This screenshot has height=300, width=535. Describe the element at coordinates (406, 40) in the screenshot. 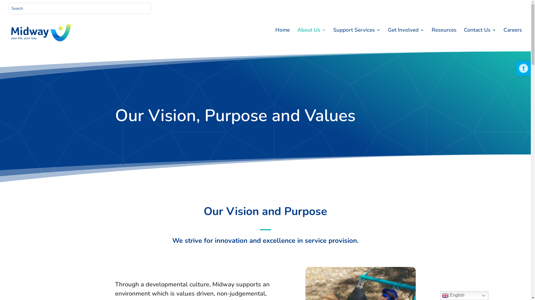

I see `Get Involved` at that location.